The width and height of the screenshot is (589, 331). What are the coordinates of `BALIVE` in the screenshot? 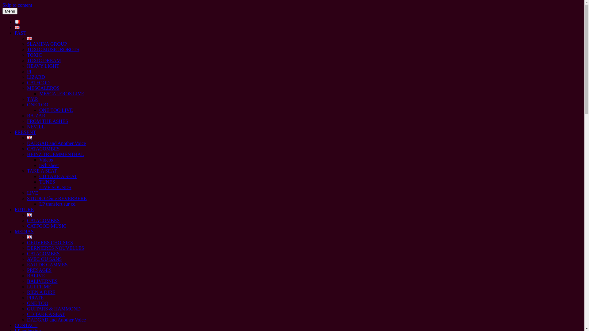 It's located at (36, 276).